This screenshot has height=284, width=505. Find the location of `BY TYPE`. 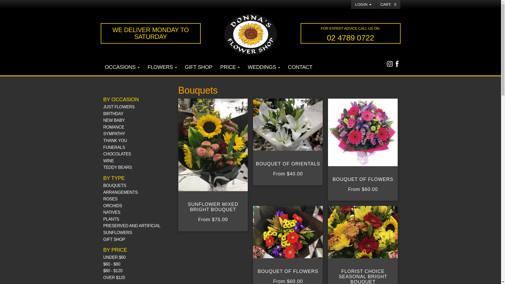

BY TYPE is located at coordinates (114, 178).